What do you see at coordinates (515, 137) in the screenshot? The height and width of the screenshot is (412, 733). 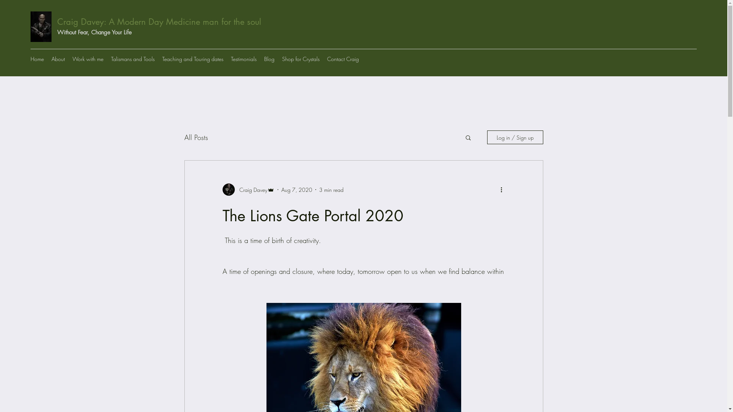 I see `Log in / Sign up` at bounding box center [515, 137].